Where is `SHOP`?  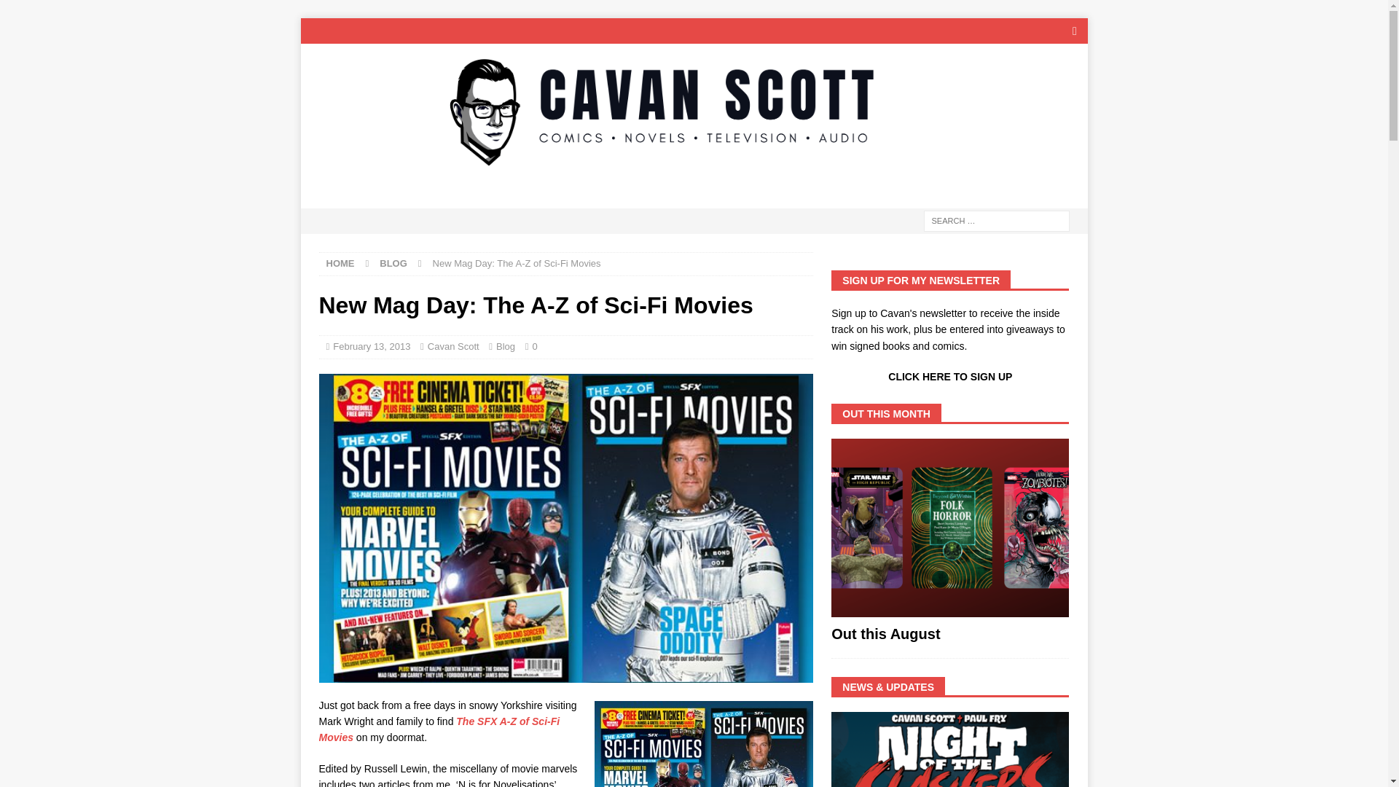
SHOP is located at coordinates (732, 193).